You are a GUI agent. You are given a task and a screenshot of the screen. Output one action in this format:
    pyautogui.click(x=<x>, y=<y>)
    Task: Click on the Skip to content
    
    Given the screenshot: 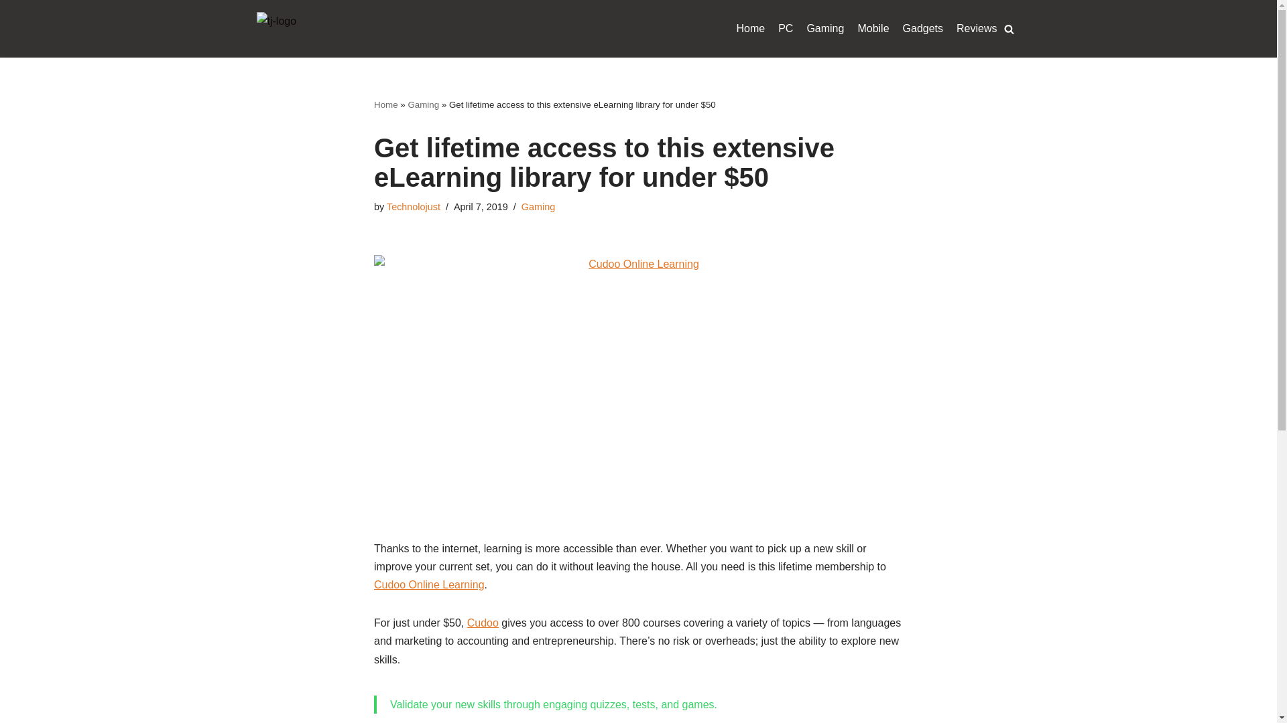 What is the action you would take?
    pyautogui.click(x=10, y=28)
    